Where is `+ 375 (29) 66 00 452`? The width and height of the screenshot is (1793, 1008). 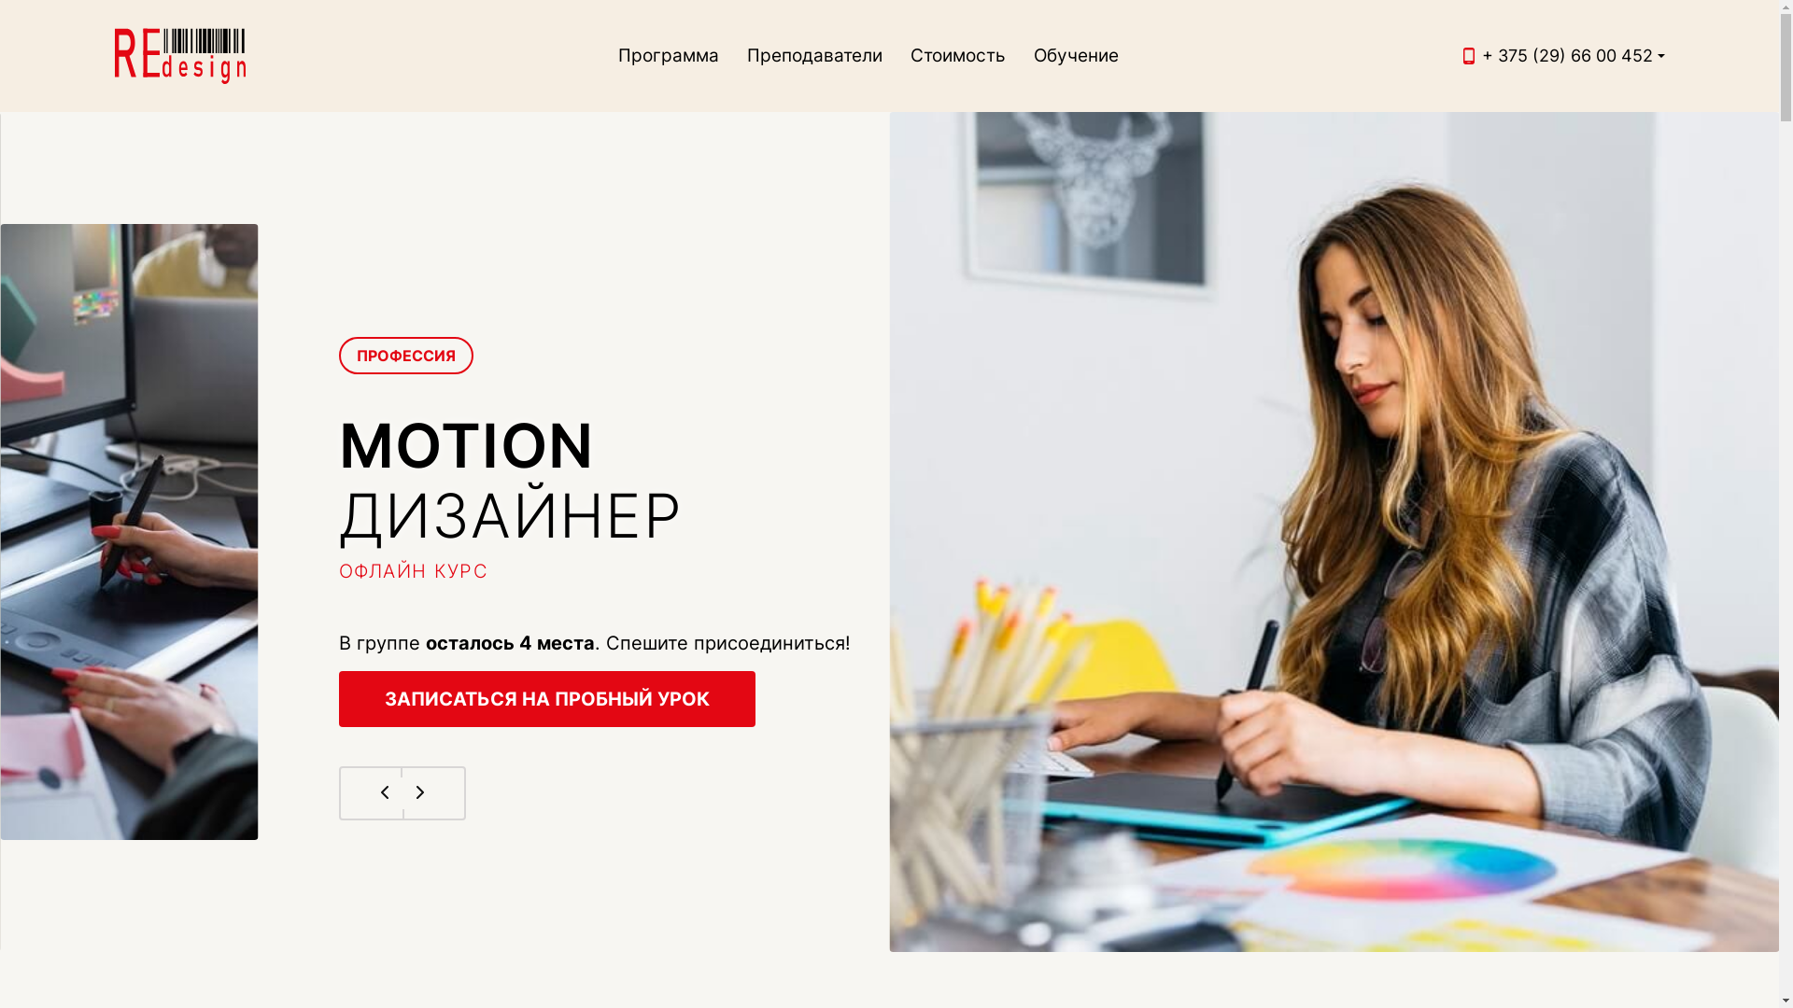 + 375 (29) 66 00 452 is located at coordinates (1567, 56).